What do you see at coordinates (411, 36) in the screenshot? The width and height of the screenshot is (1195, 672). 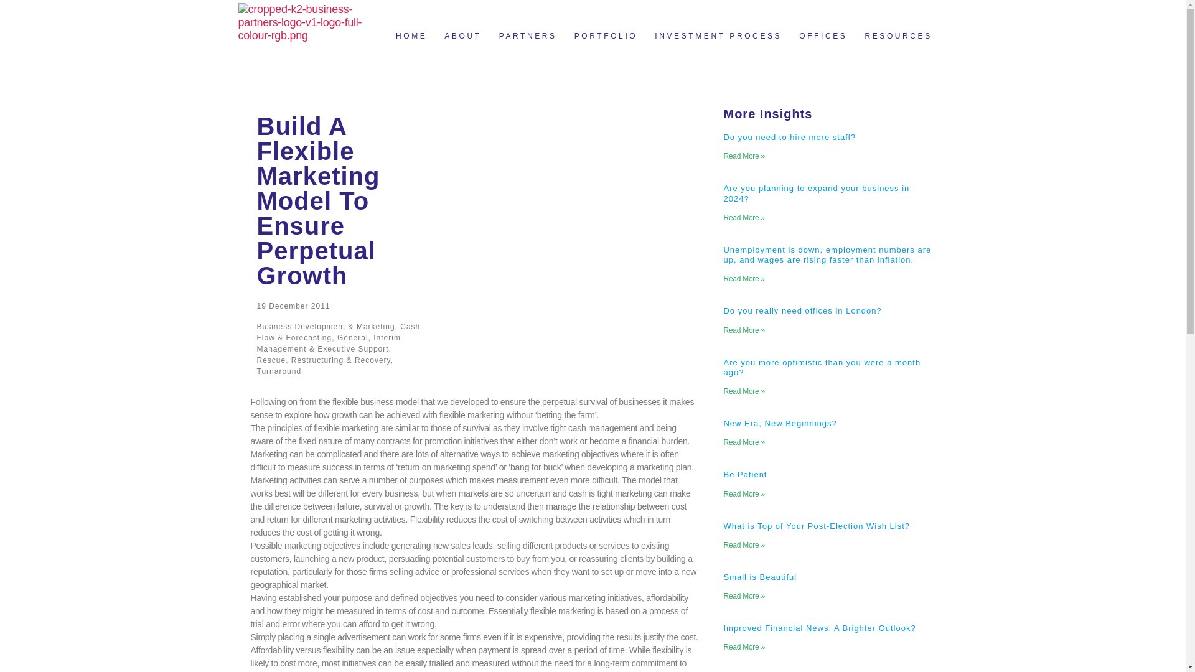 I see `HOME` at bounding box center [411, 36].